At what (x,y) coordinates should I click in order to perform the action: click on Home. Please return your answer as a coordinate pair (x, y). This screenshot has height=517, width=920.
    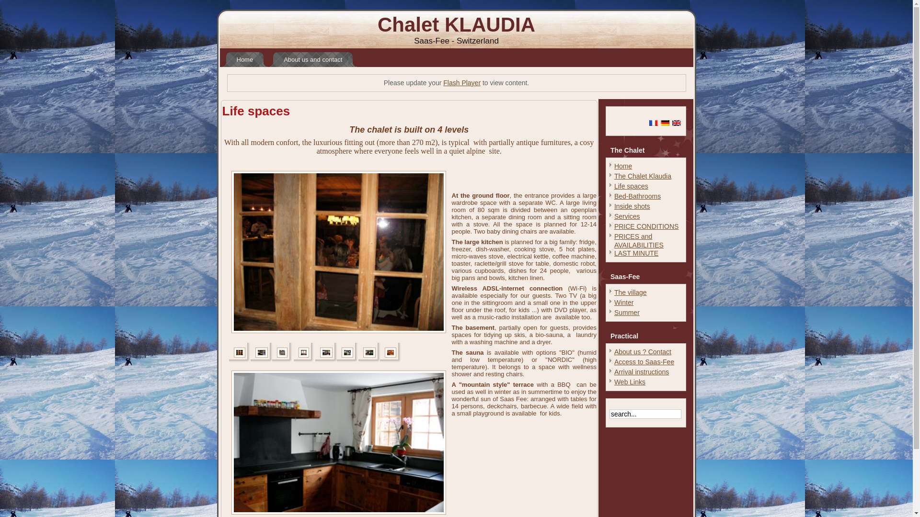
    Looking at the image, I should click on (244, 59).